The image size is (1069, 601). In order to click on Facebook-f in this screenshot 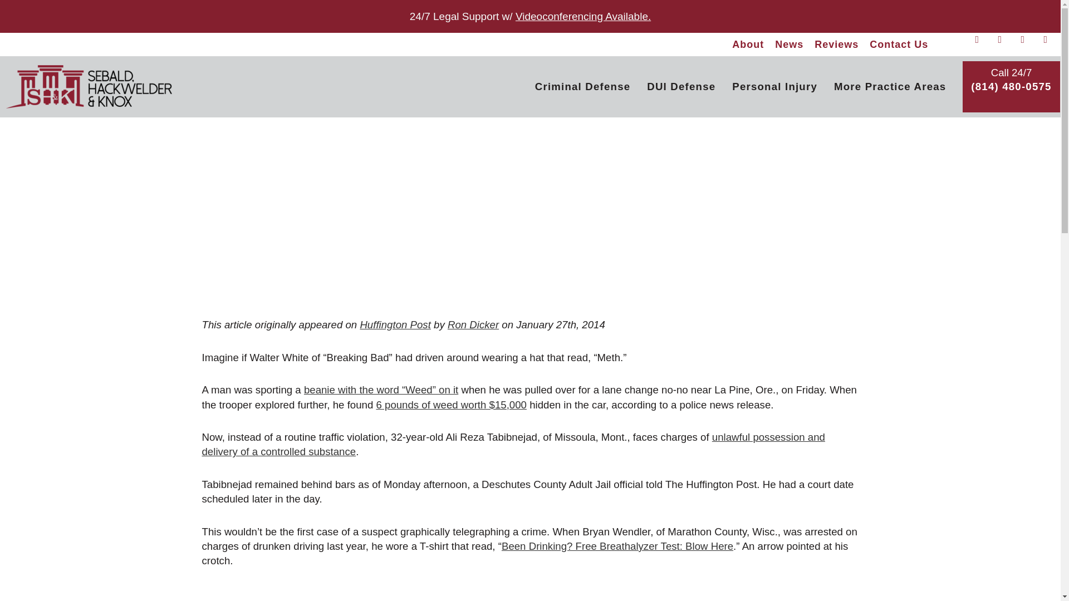, I will do `click(982, 45)`.